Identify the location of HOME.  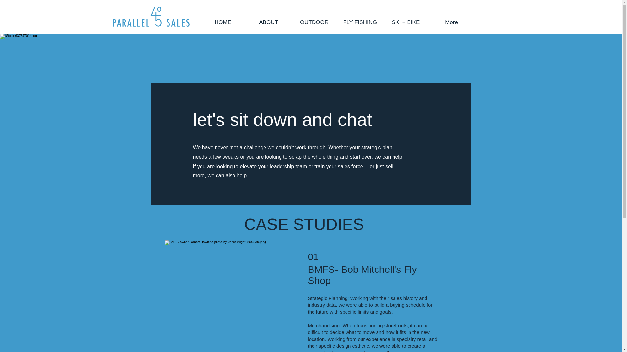
(223, 22).